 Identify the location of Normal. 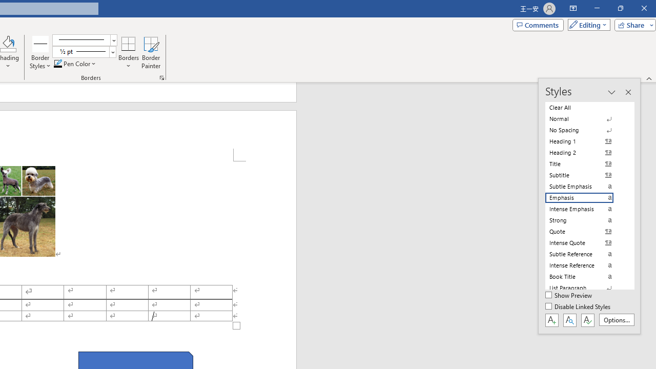
(585, 119).